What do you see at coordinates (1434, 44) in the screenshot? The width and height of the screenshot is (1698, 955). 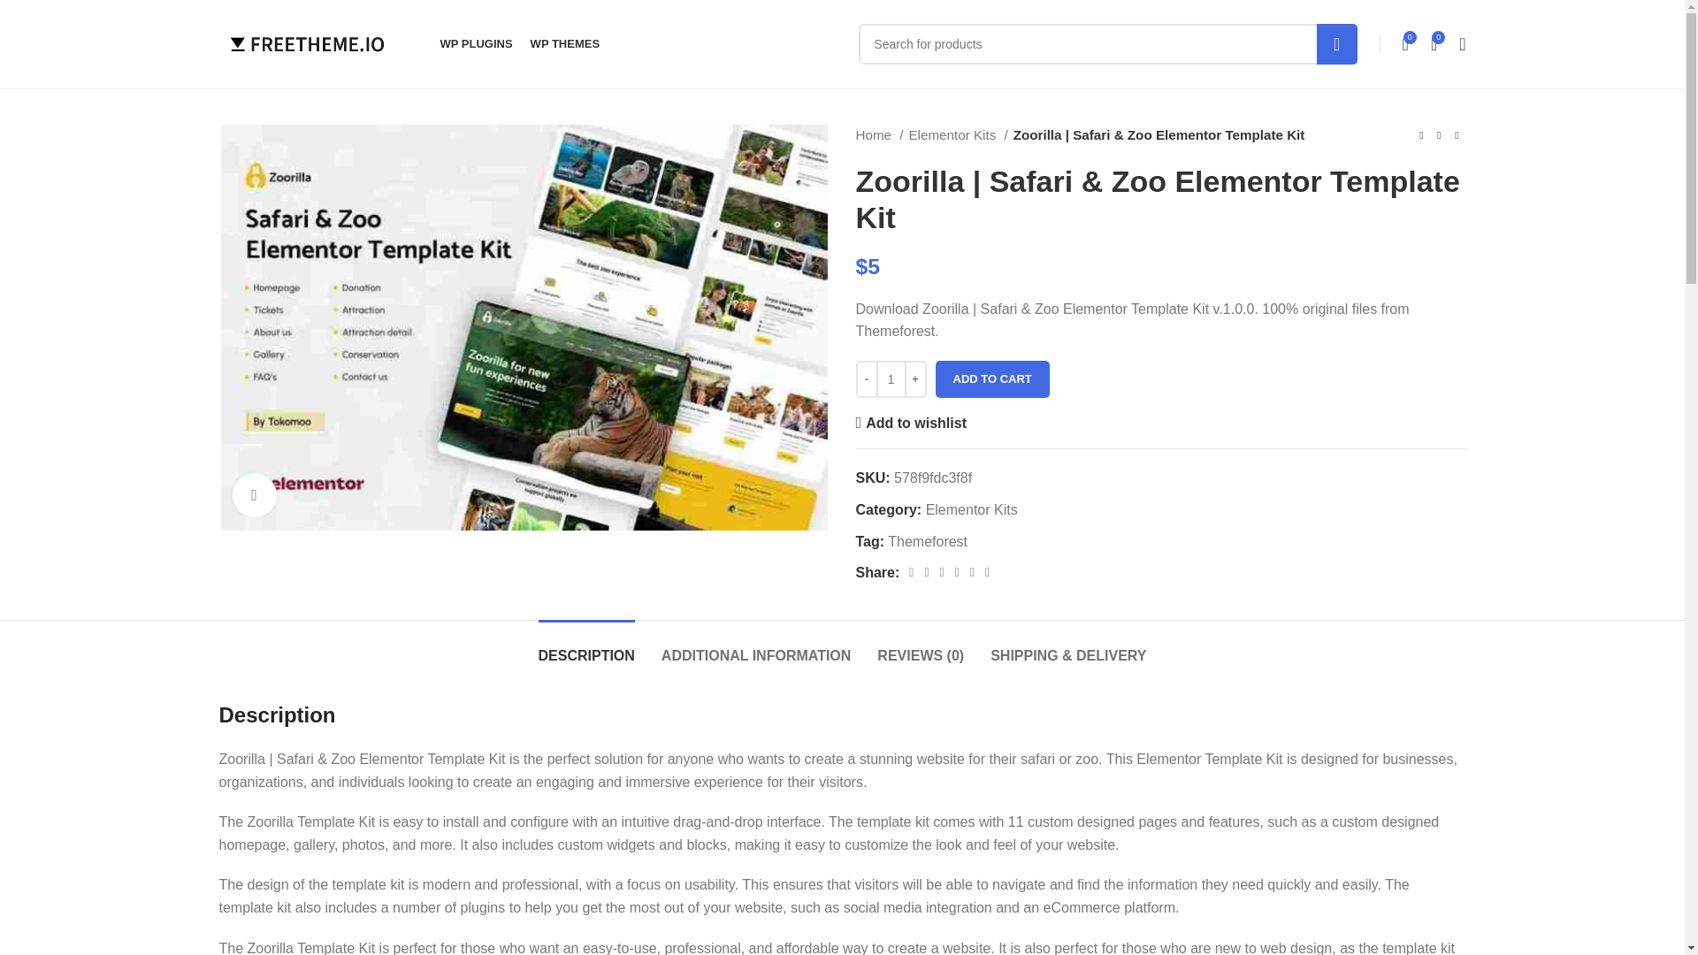 I see `0` at bounding box center [1434, 44].